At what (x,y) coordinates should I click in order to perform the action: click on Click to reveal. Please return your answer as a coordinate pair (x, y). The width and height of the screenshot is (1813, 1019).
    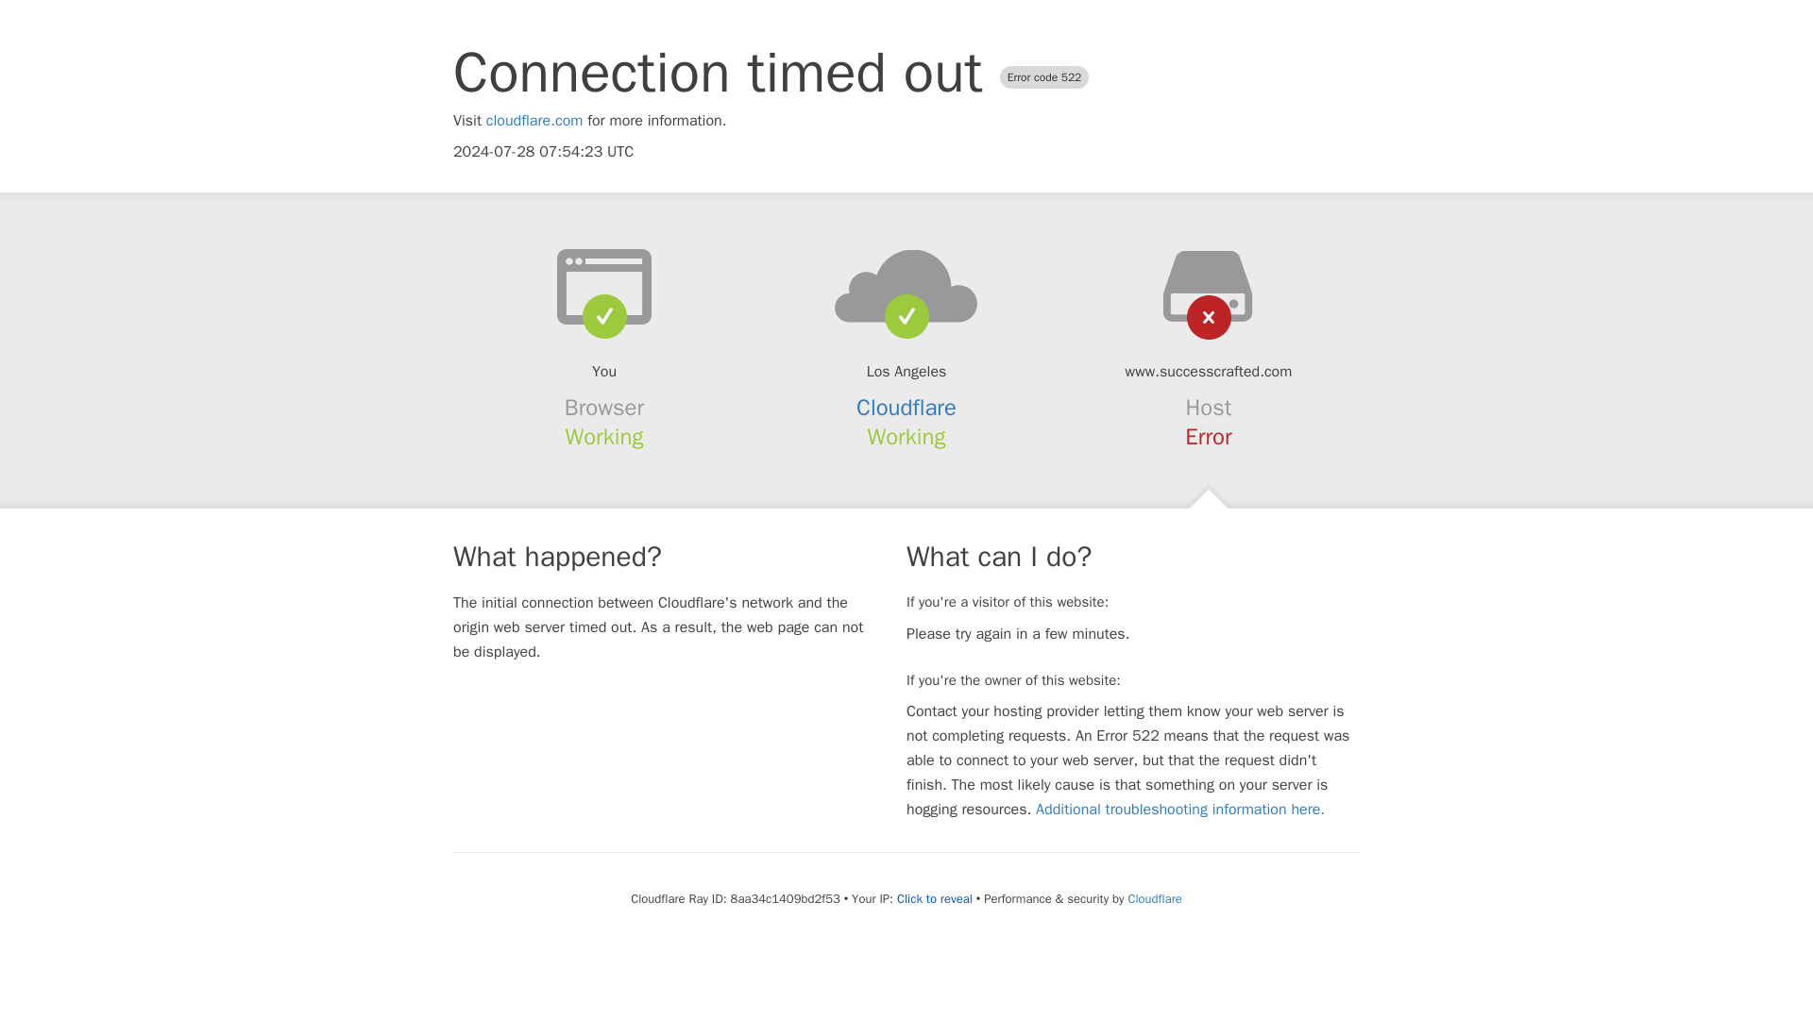
    Looking at the image, I should click on (935, 898).